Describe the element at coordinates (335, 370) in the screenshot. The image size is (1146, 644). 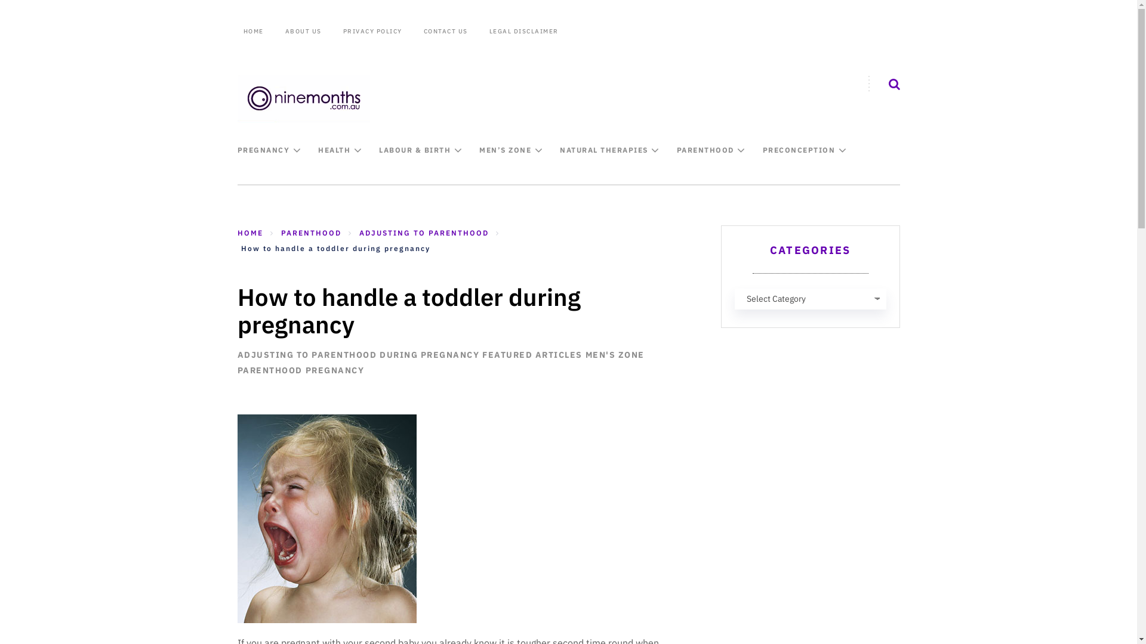
I see `PREGNANCY` at that location.